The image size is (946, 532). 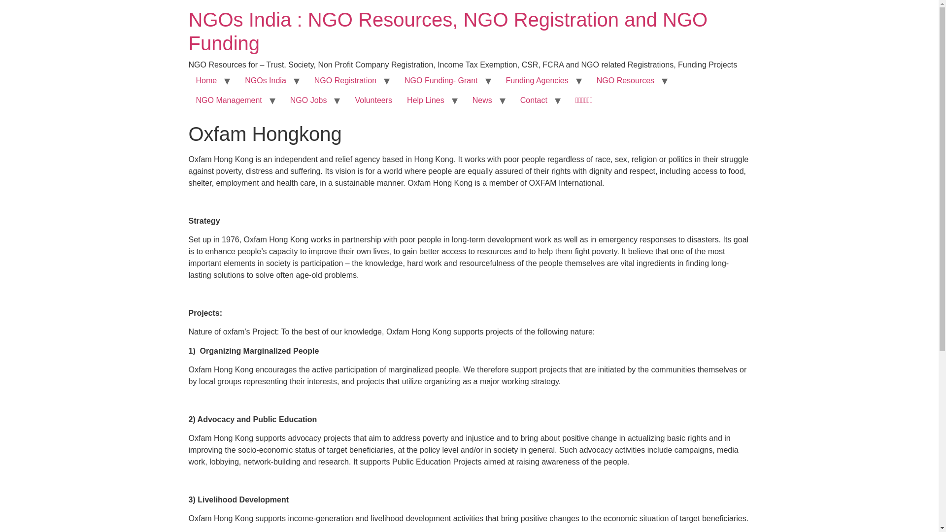 What do you see at coordinates (265, 80) in the screenshot?
I see `NGOs of India` at bounding box center [265, 80].